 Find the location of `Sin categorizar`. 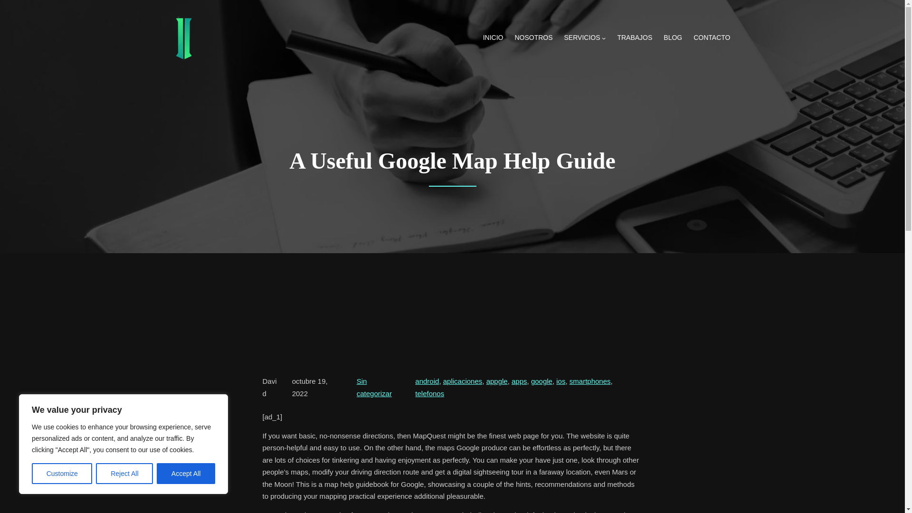

Sin categorizar is located at coordinates (374, 387).